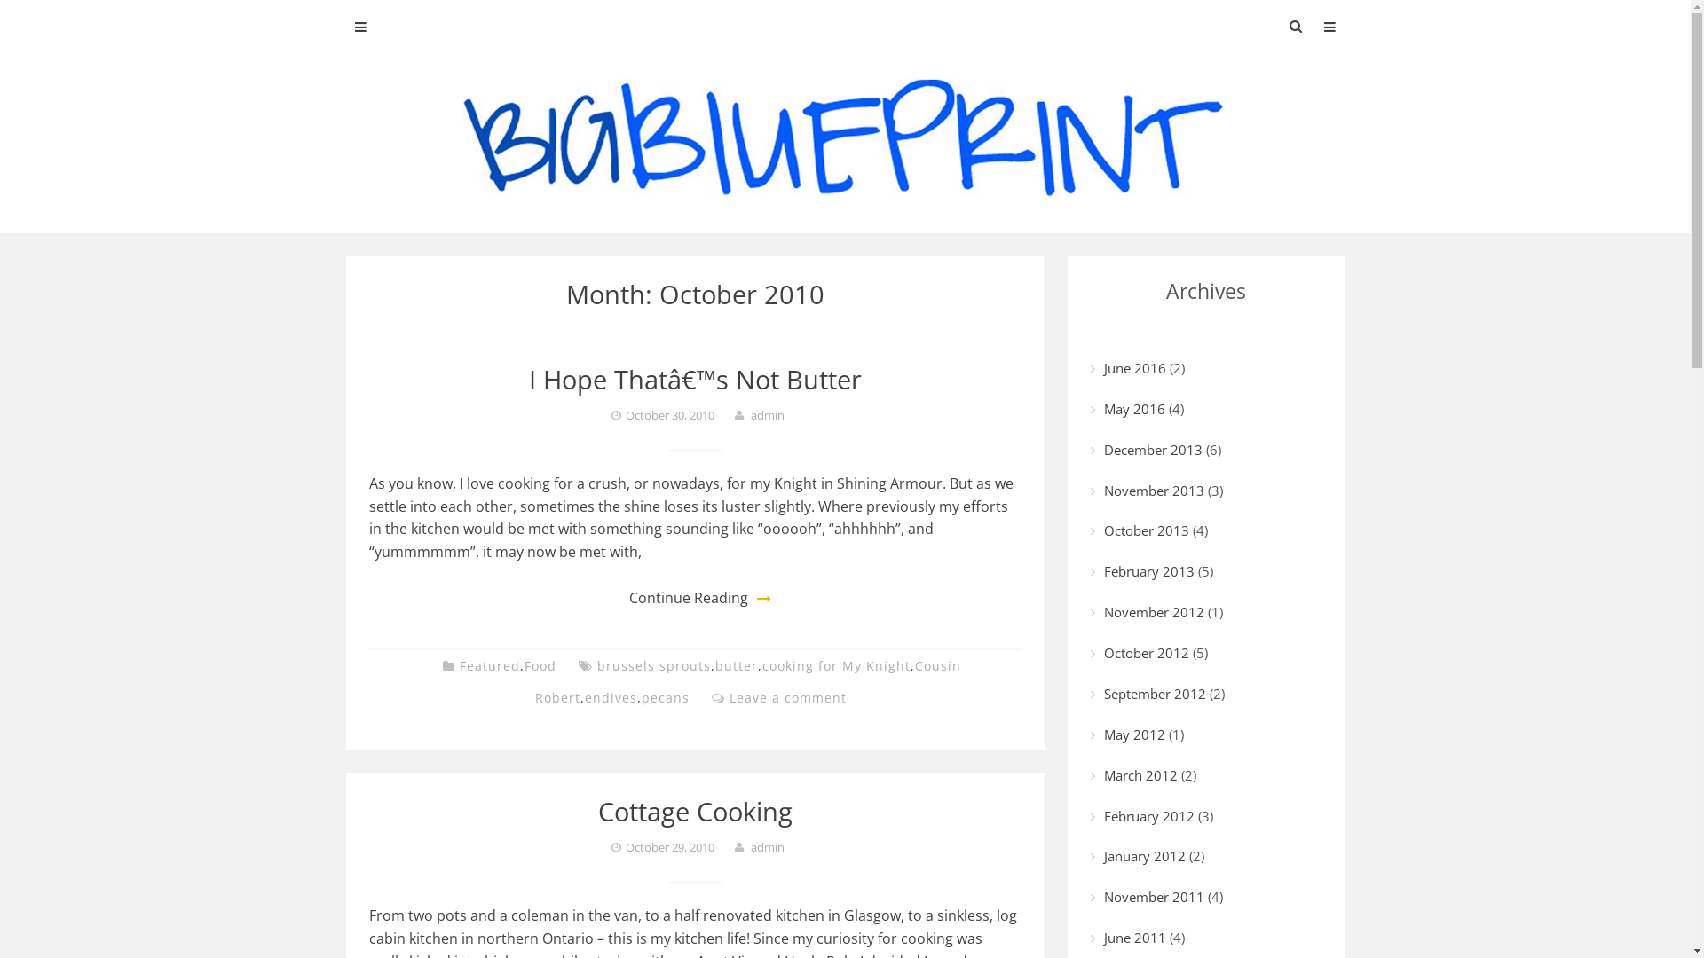 The image size is (1704, 958). Describe the element at coordinates (1154, 450) in the screenshot. I see `December 2013` at that location.